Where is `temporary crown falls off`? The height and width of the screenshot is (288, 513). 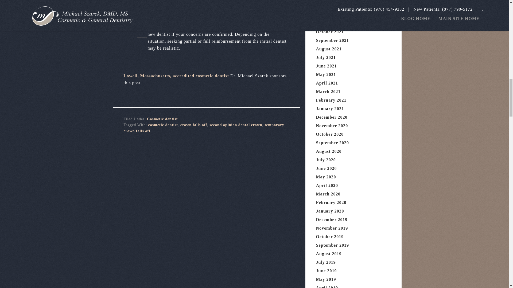
temporary crown falls off is located at coordinates (204, 128).